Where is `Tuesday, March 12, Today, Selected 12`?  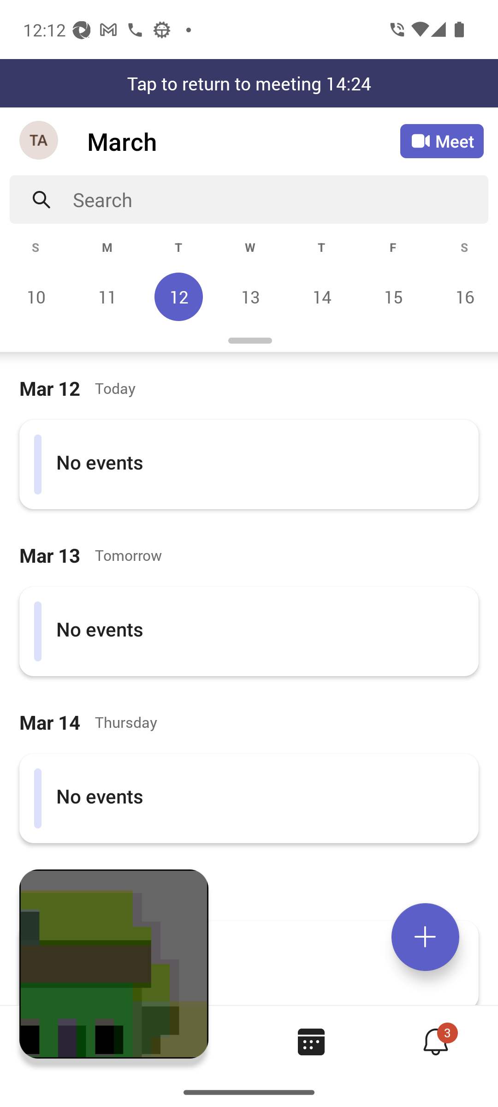
Tuesday, March 12, Today, Selected 12 is located at coordinates (178, 297).